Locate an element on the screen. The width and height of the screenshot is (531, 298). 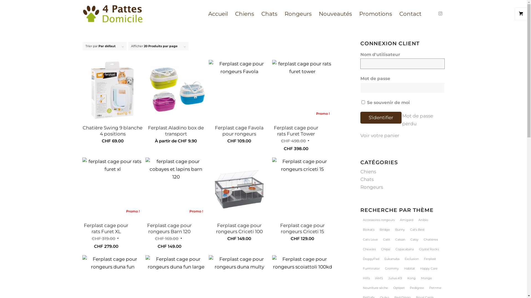
Chipsi is located at coordinates (386, 249).